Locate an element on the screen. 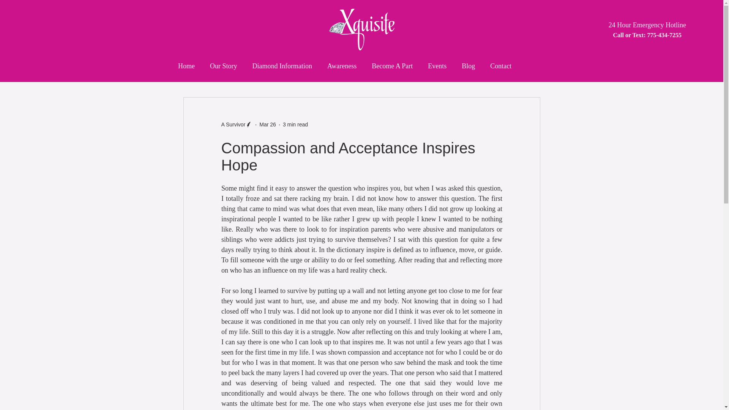 This screenshot has height=410, width=729. Blog is located at coordinates (468, 66).